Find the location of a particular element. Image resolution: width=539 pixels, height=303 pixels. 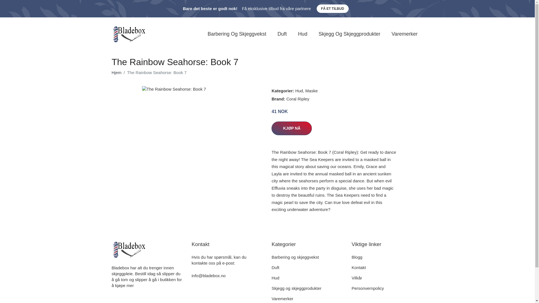

Skjegg Og Skjeggprodukter is located at coordinates (349, 34).